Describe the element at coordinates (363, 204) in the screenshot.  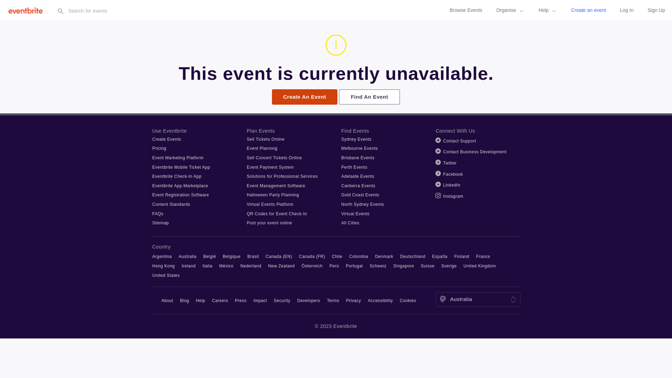
I see `North Sydney Events` at that location.